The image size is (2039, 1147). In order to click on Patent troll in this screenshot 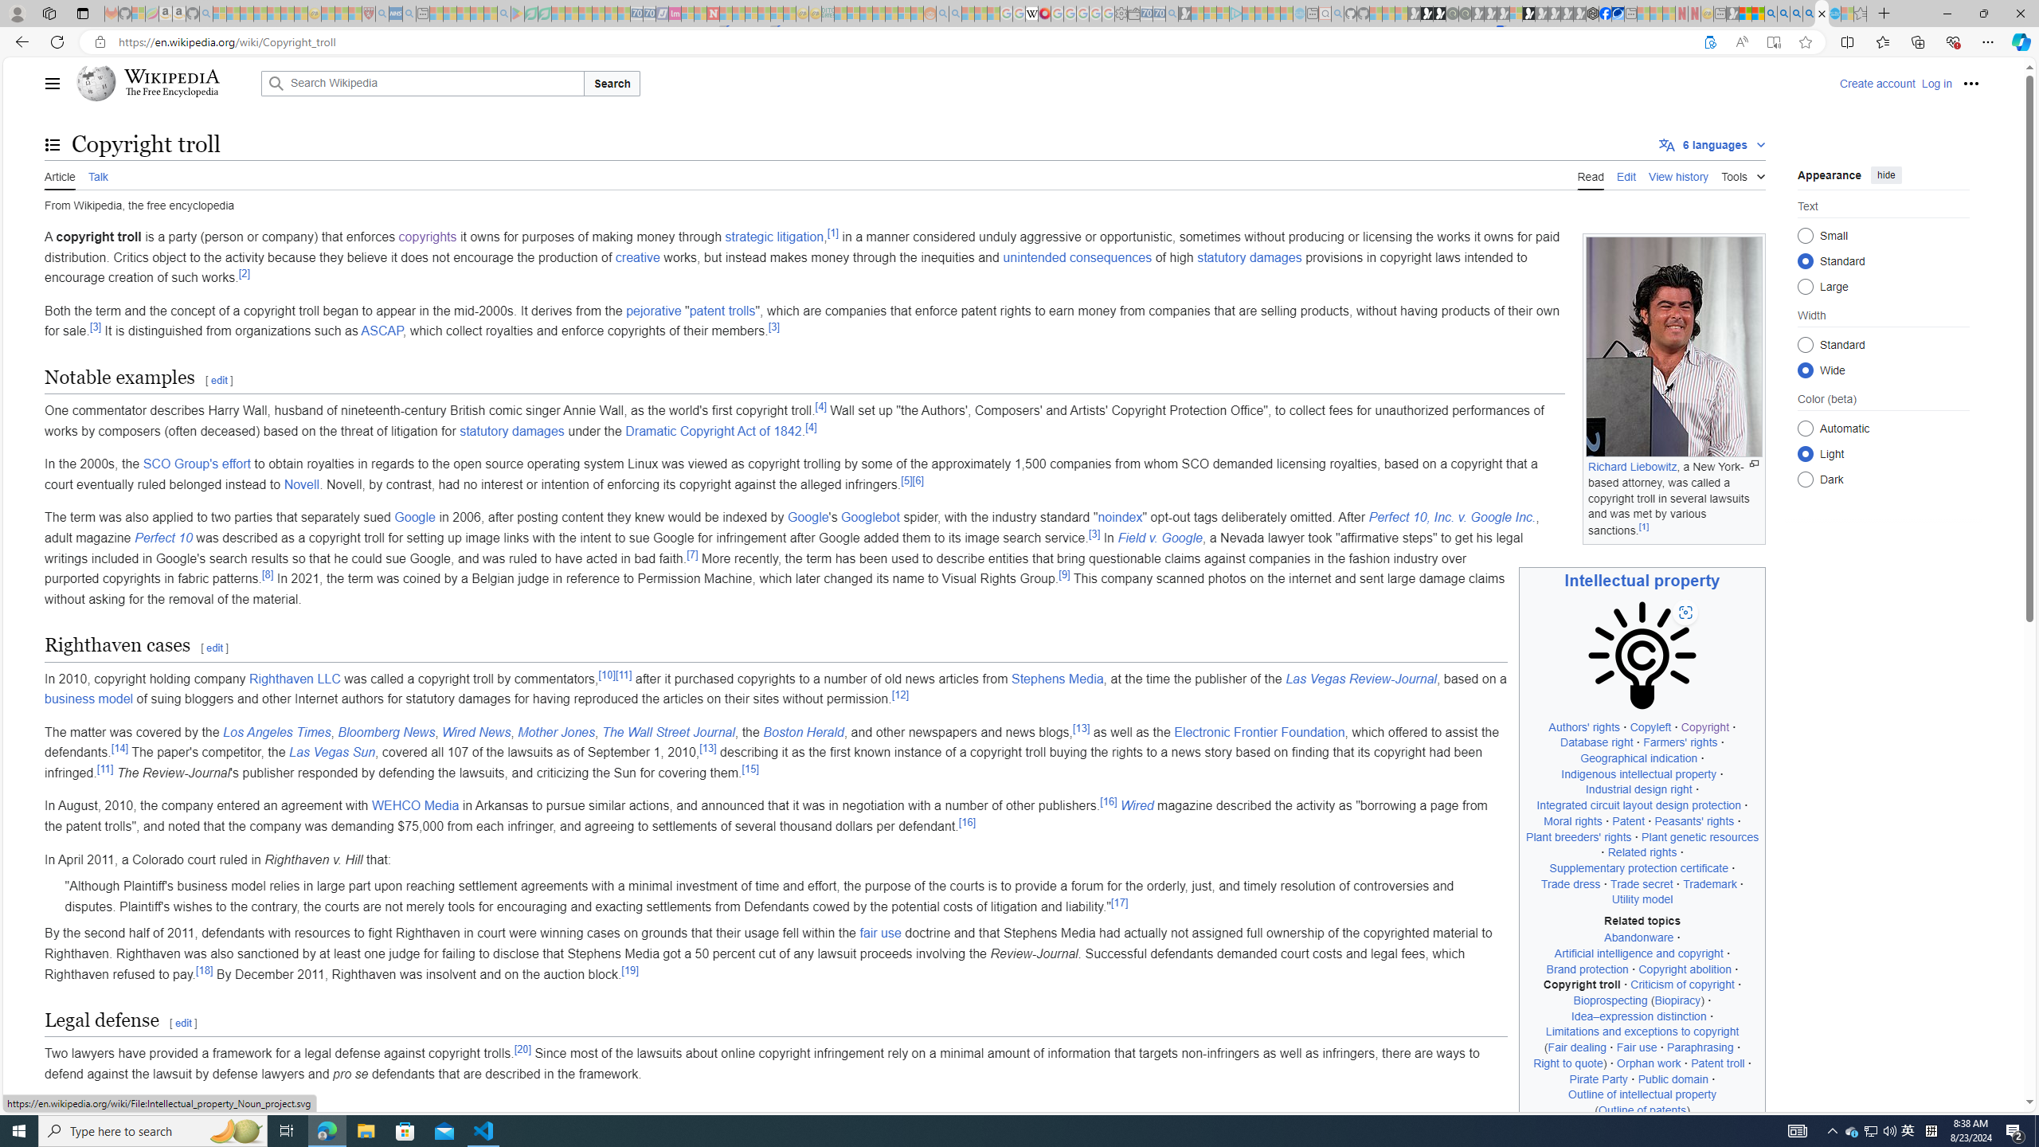, I will do `click(1717, 1063)`.